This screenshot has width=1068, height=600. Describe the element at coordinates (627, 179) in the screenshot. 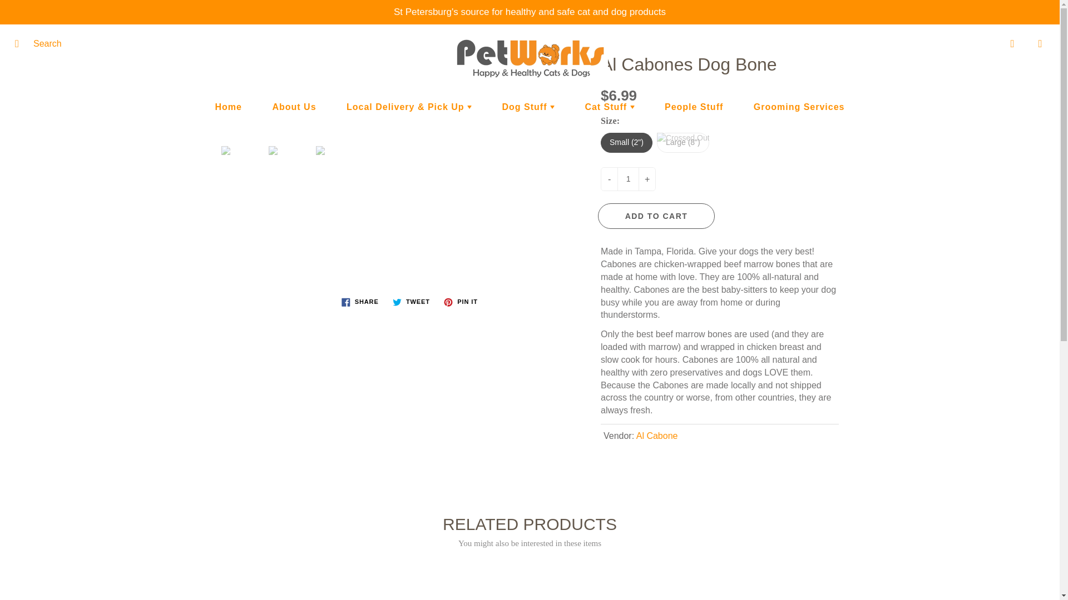

I see `1` at that location.